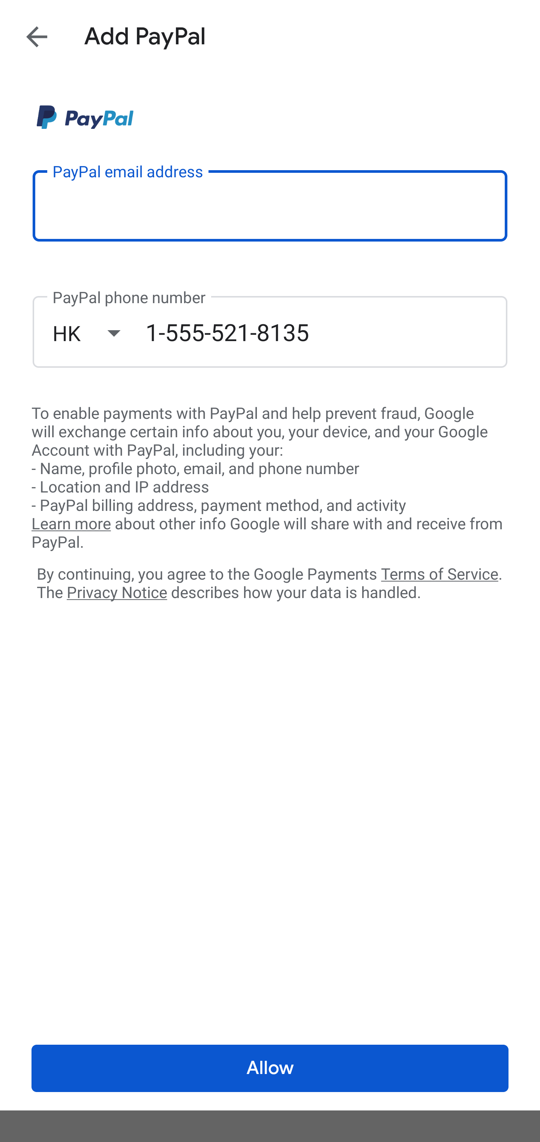 This screenshot has height=1142, width=540. What do you see at coordinates (99, 333) in the screenshot?
I see `HK` at bounding box center [99, 333].